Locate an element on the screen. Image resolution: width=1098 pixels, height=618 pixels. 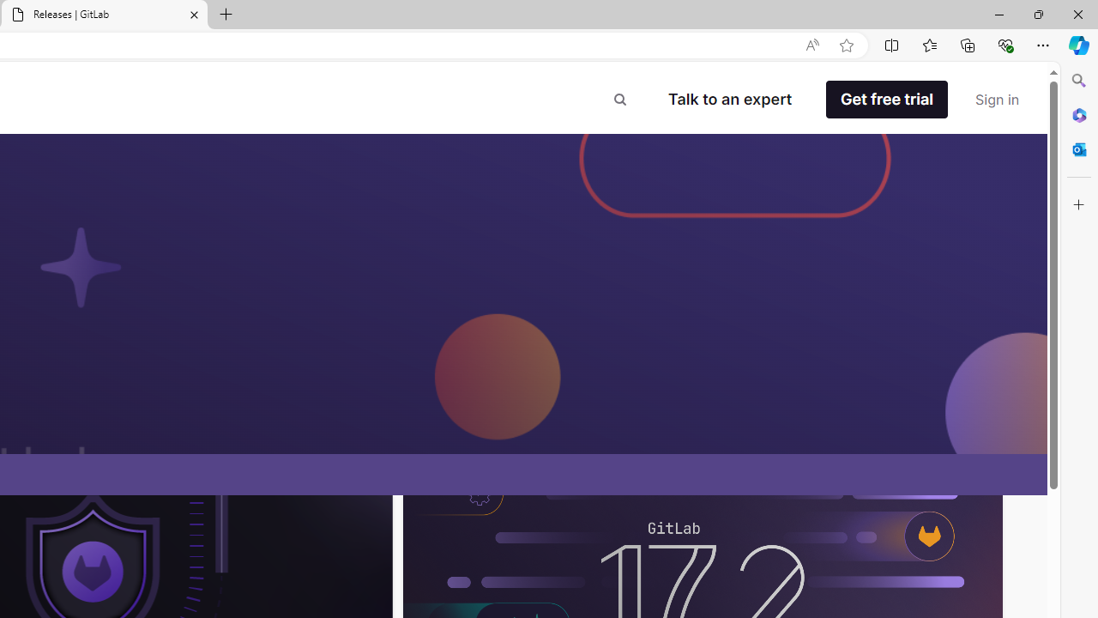
Sign in is located at coordinates (997, 100).